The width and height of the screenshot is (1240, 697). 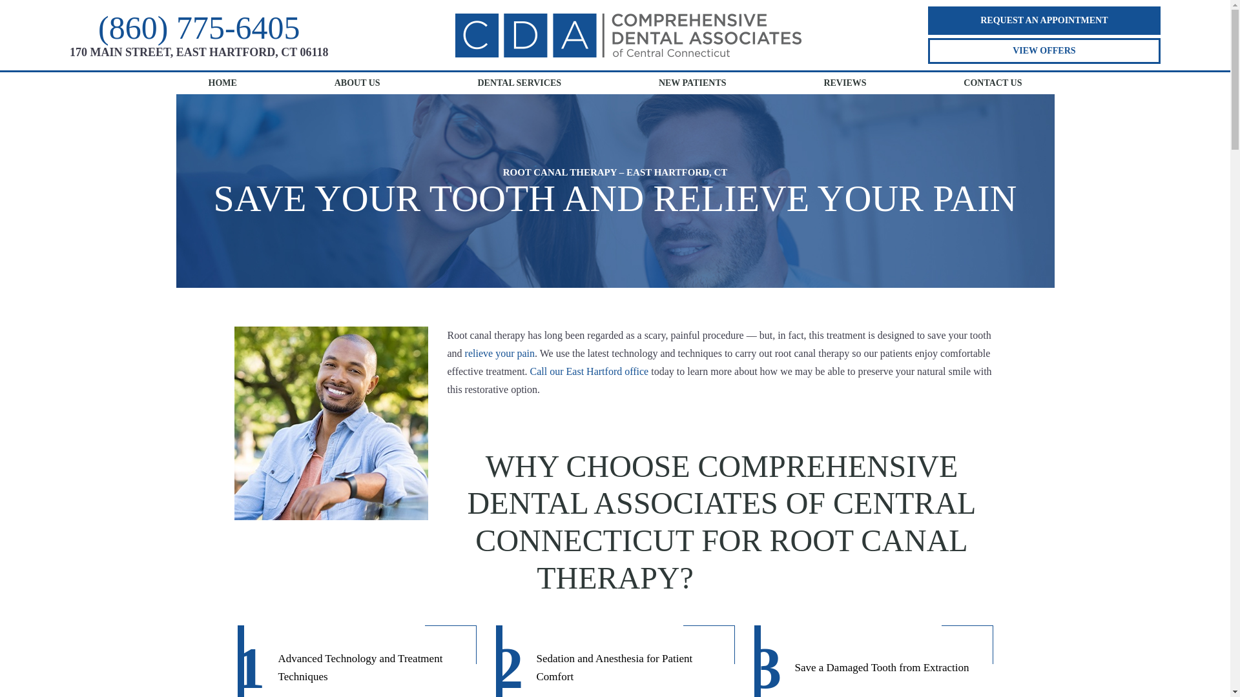 I want to click on HOME, so click(x=222, y=83).